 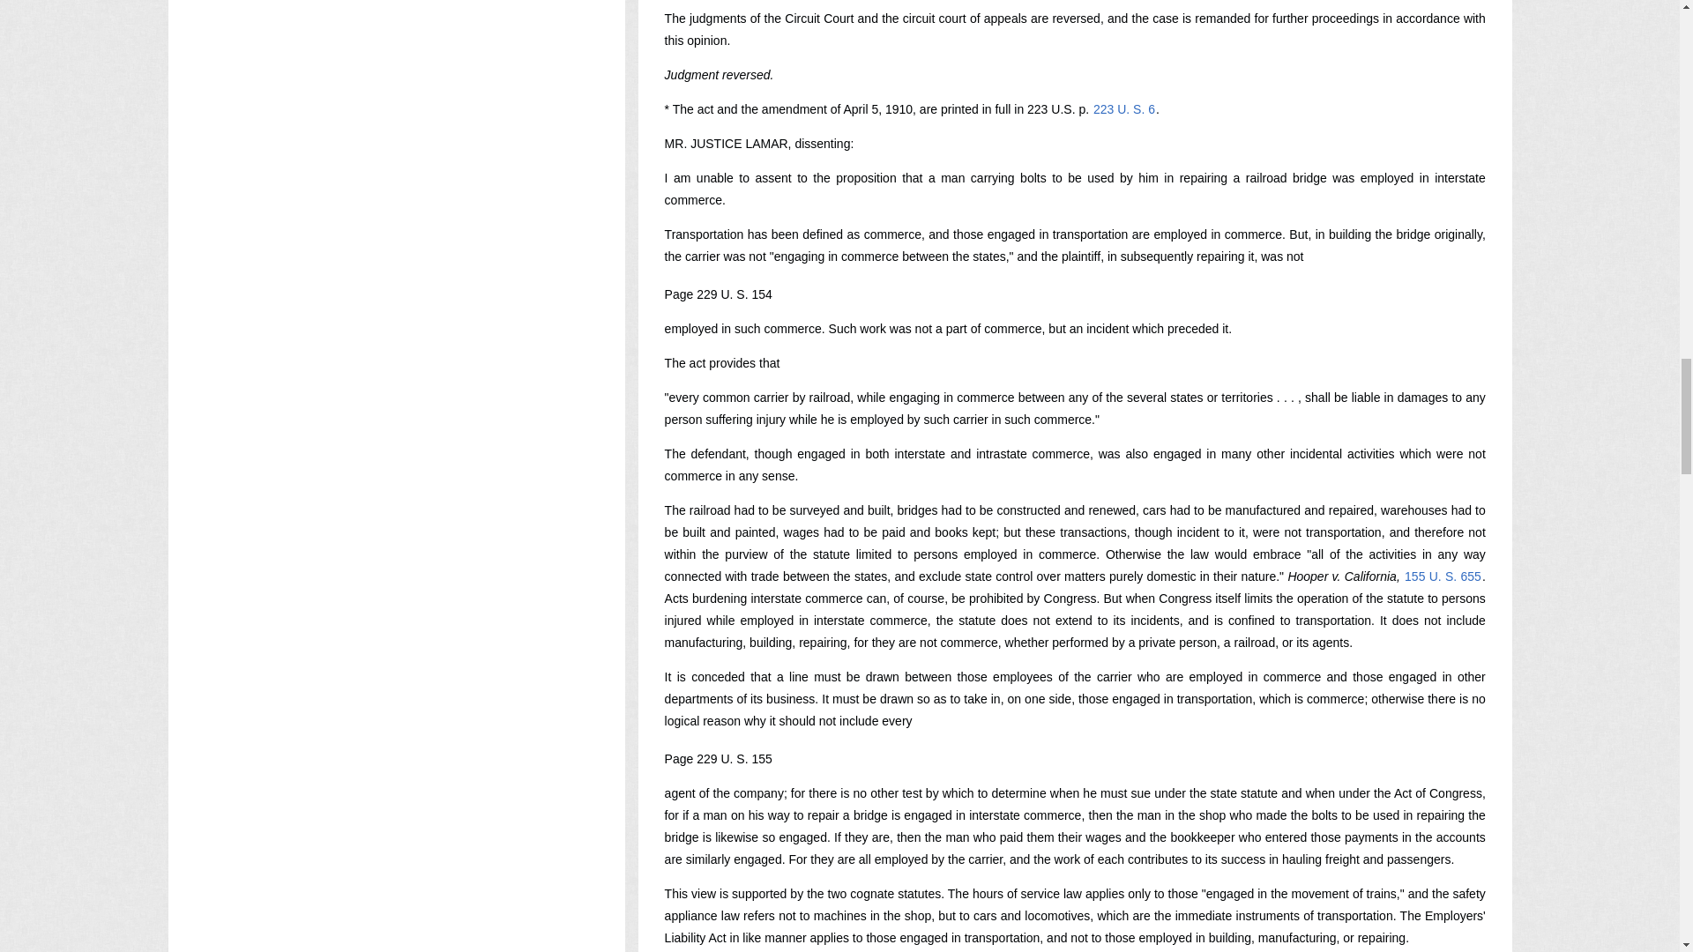 What do you see at coordinates (1123, 108) in the screenshot?
I see `223 U. S. 6` at bounding box center [1123, 108].